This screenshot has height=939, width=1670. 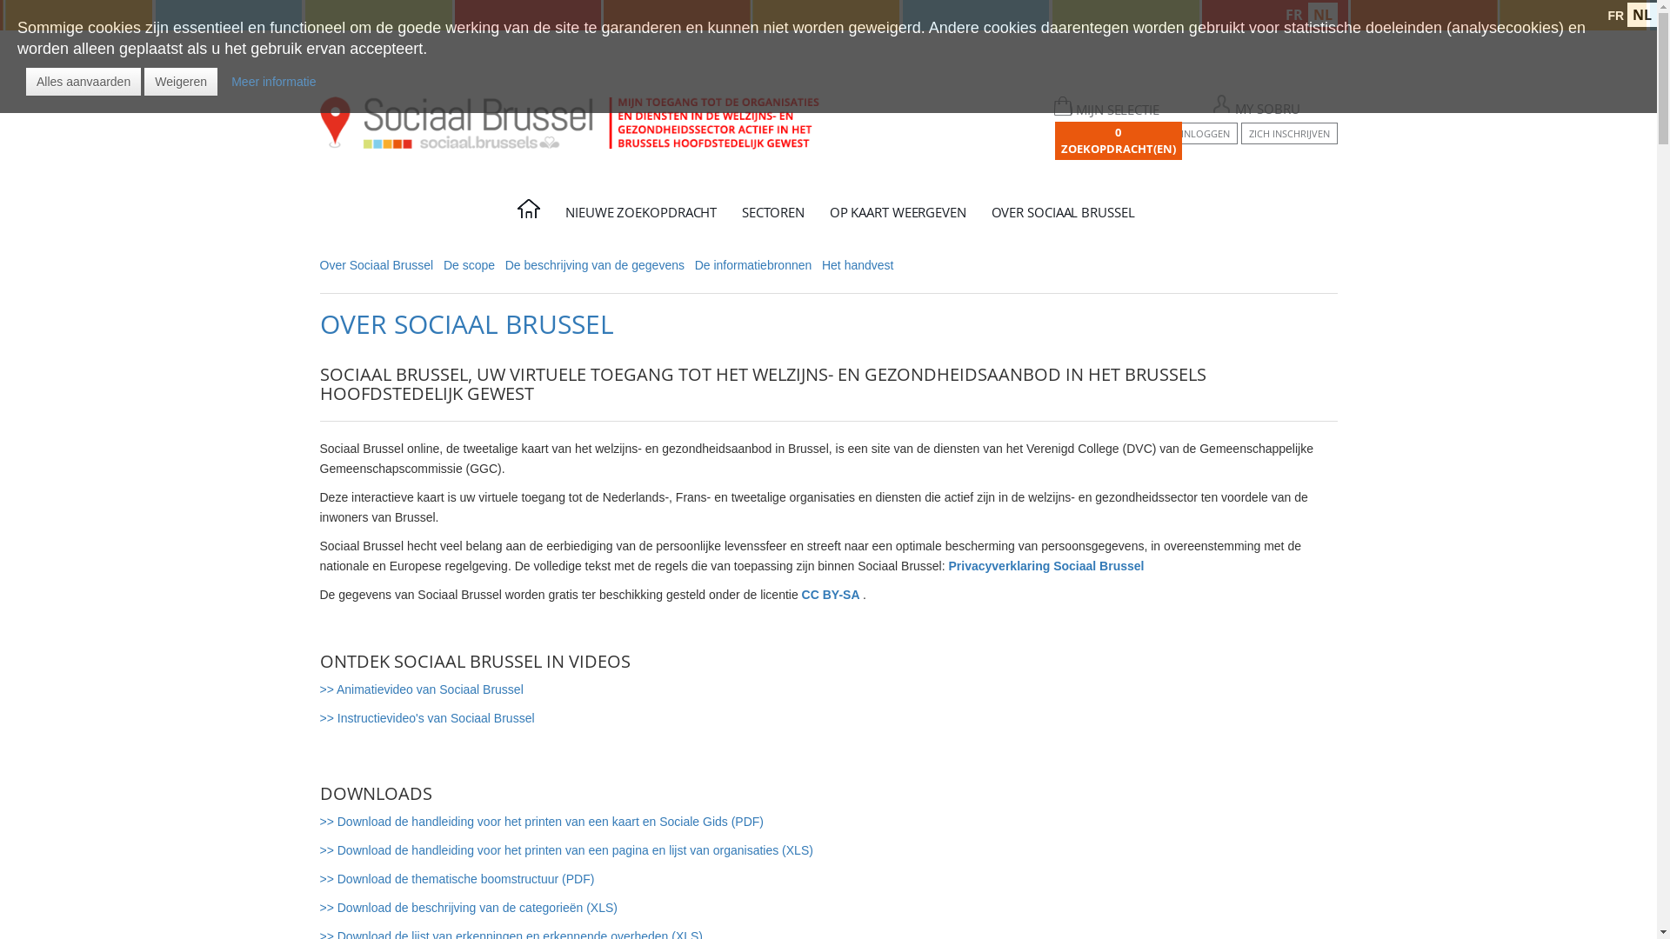 What do you see at coordinates (181, 82) in the screenshot?
I see `Weigeren` at bounding box center [181, 82].